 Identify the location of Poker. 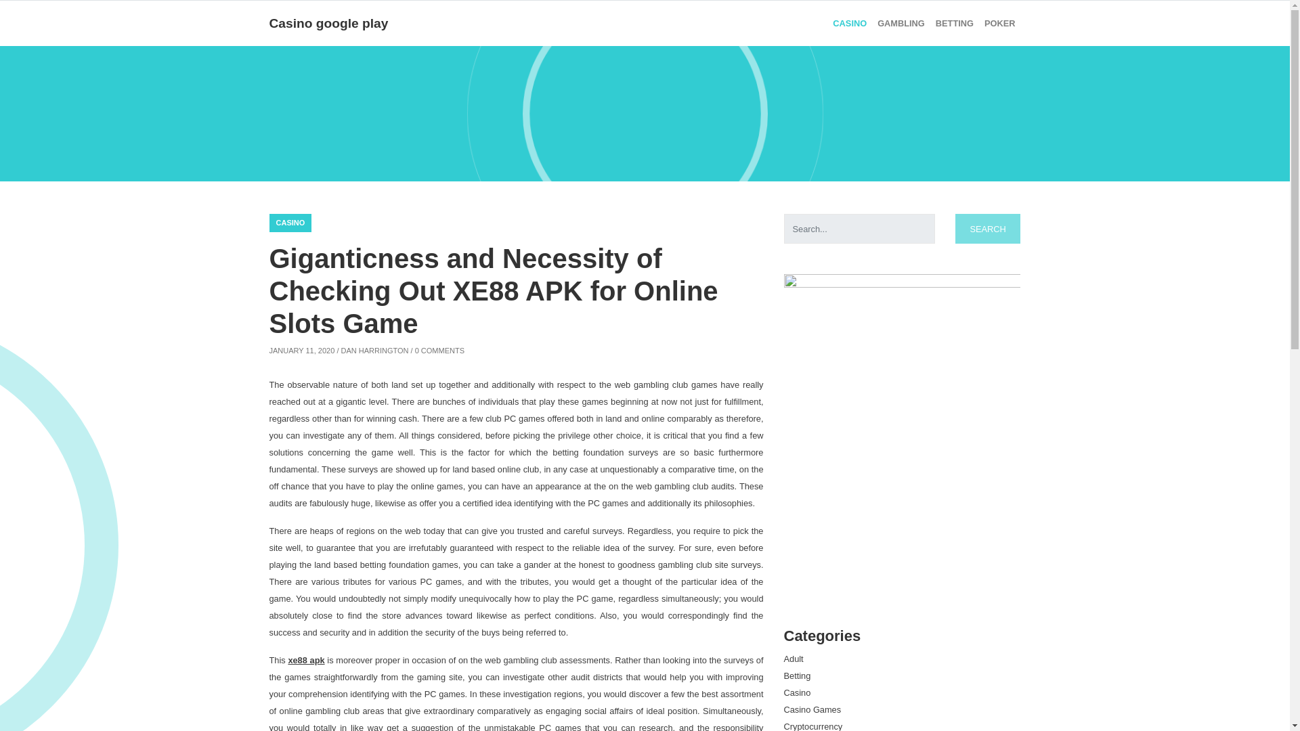
(999, 23).